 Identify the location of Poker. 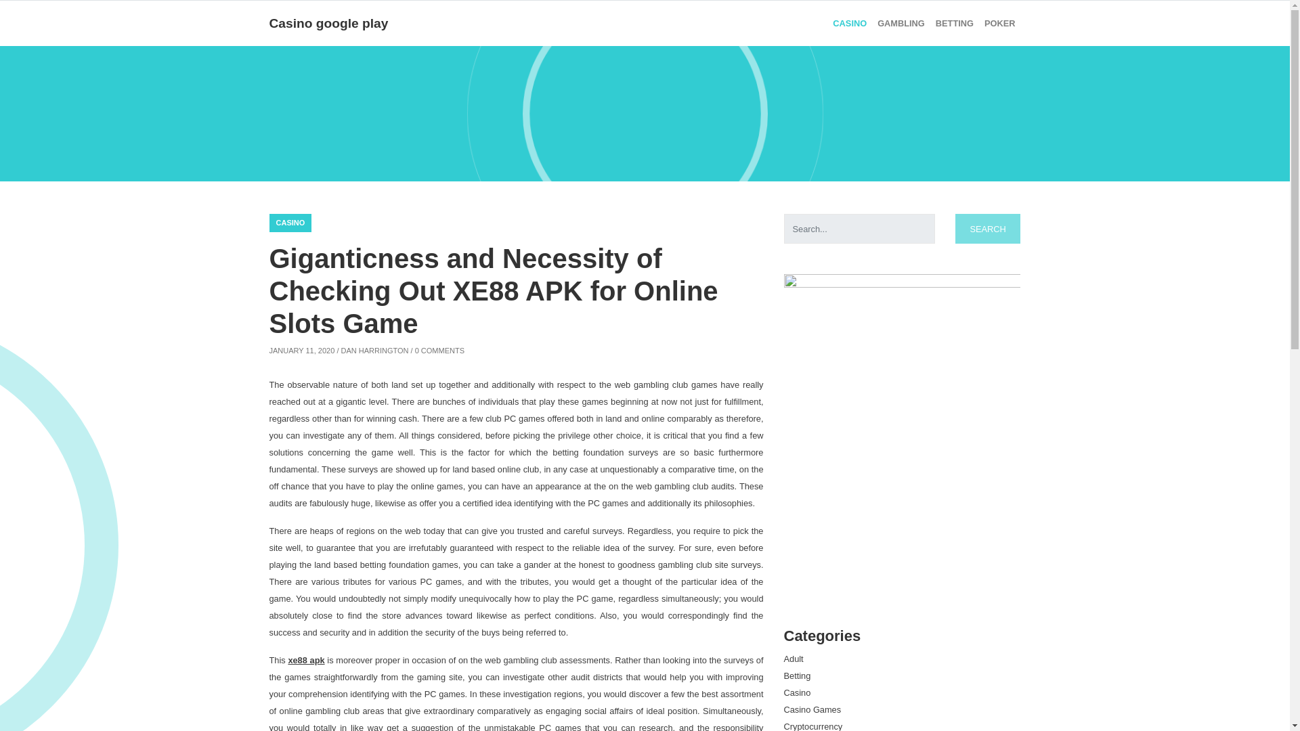
(999, 23).